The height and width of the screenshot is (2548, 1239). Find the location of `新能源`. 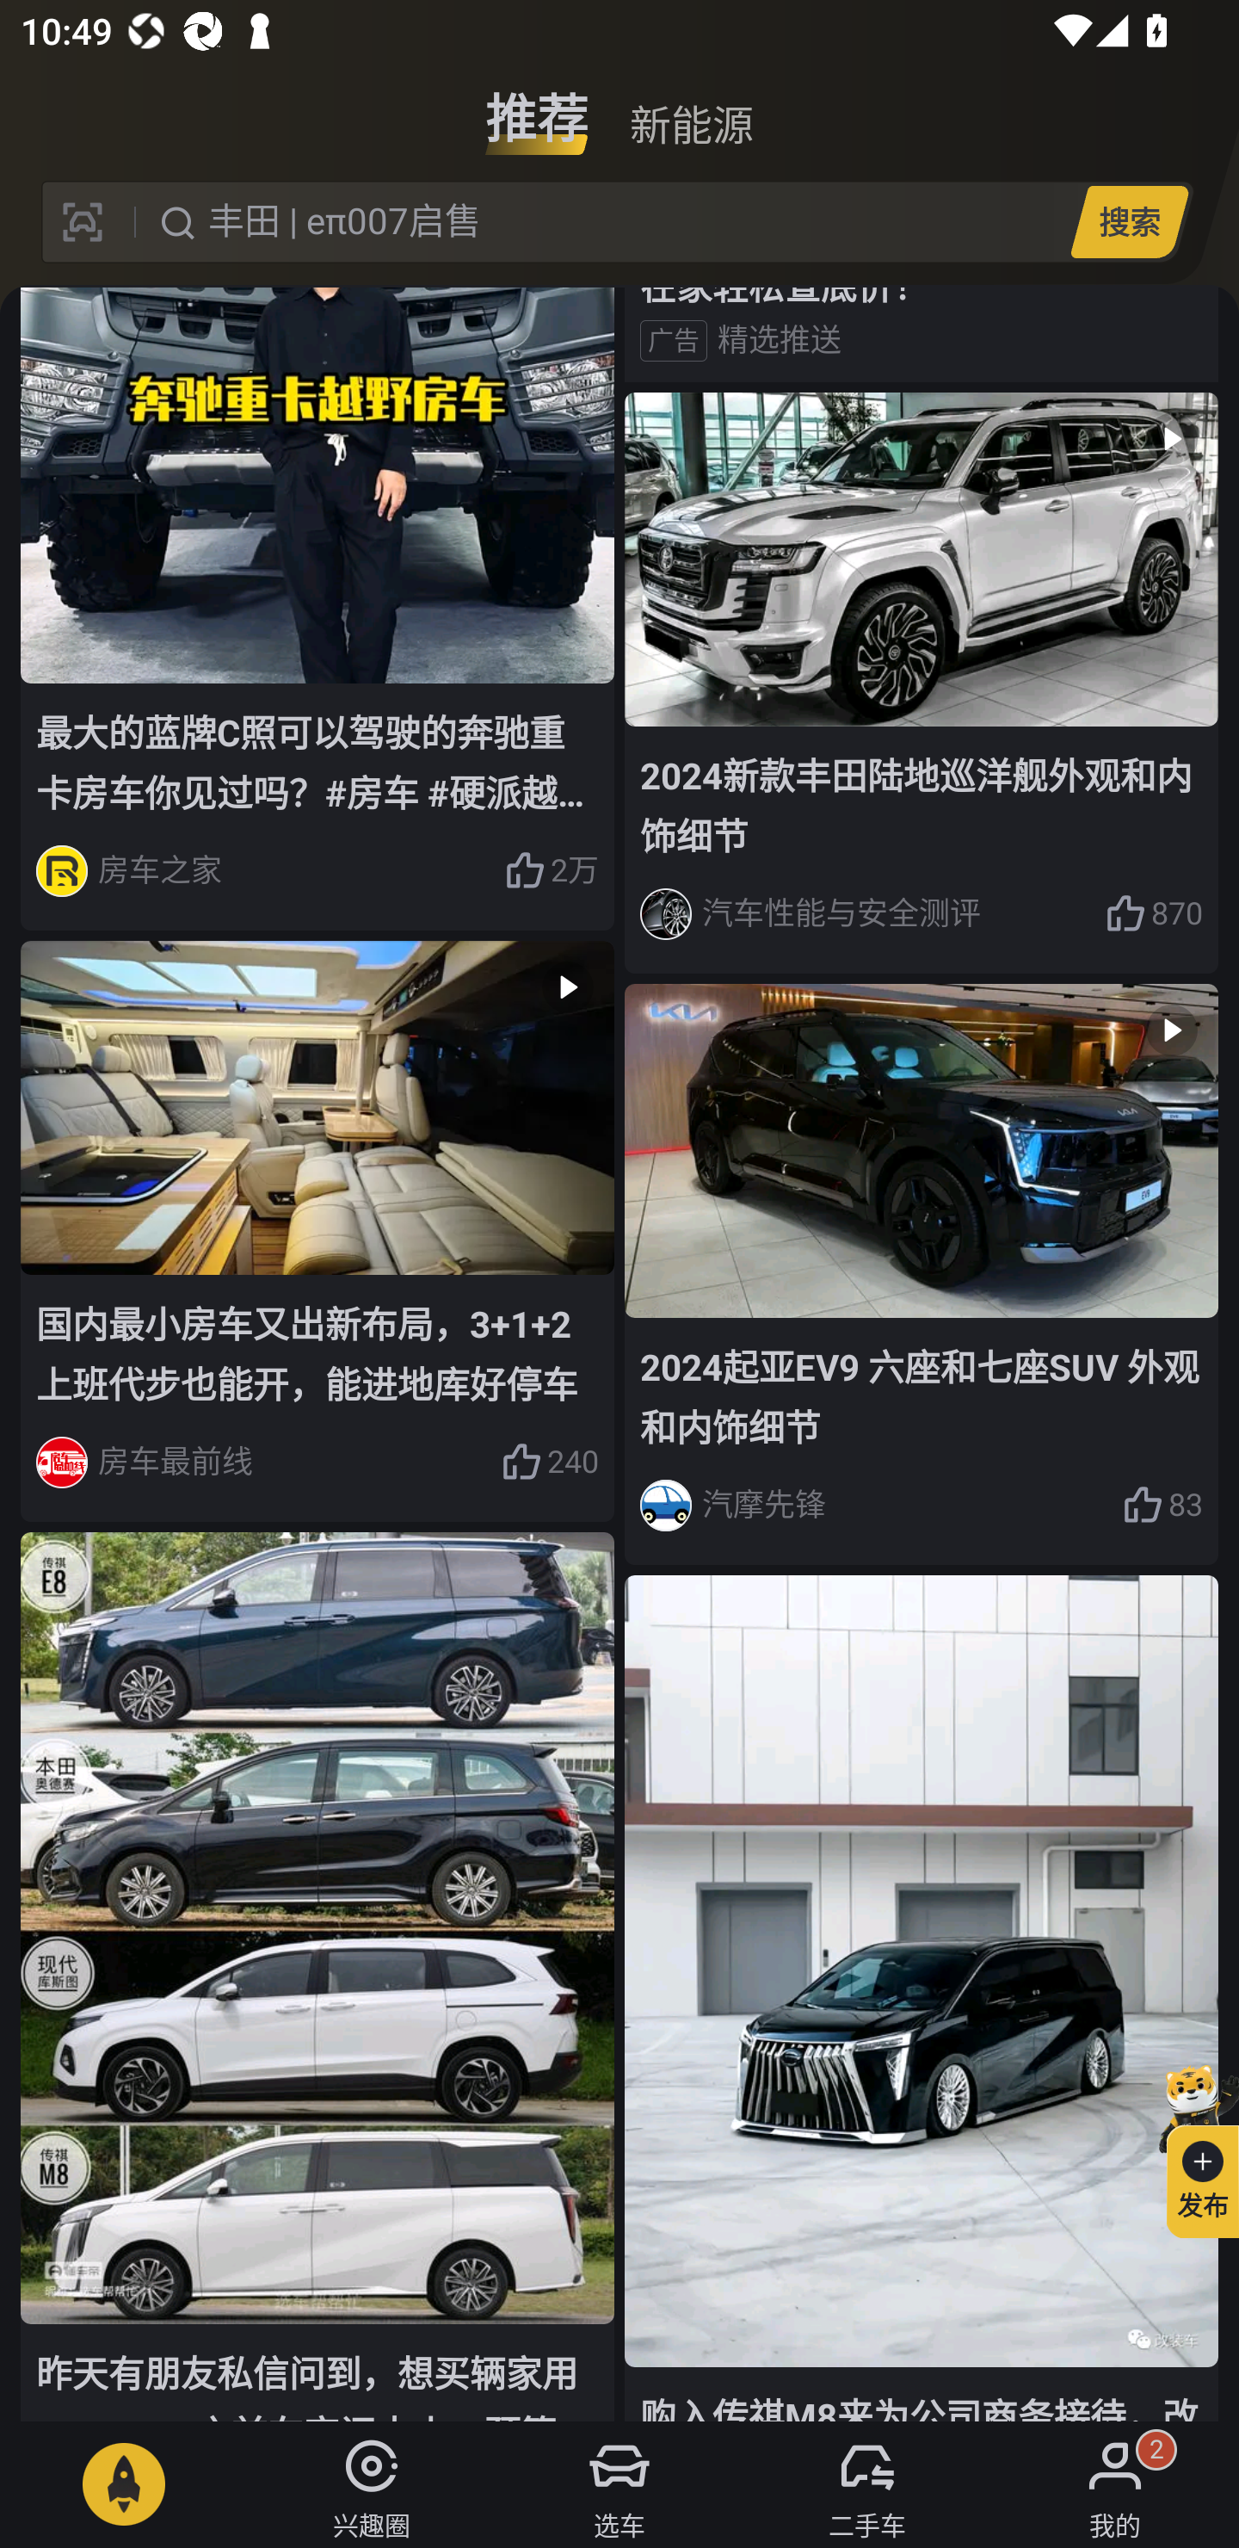

新能源 is located at coordinates (691, 107).